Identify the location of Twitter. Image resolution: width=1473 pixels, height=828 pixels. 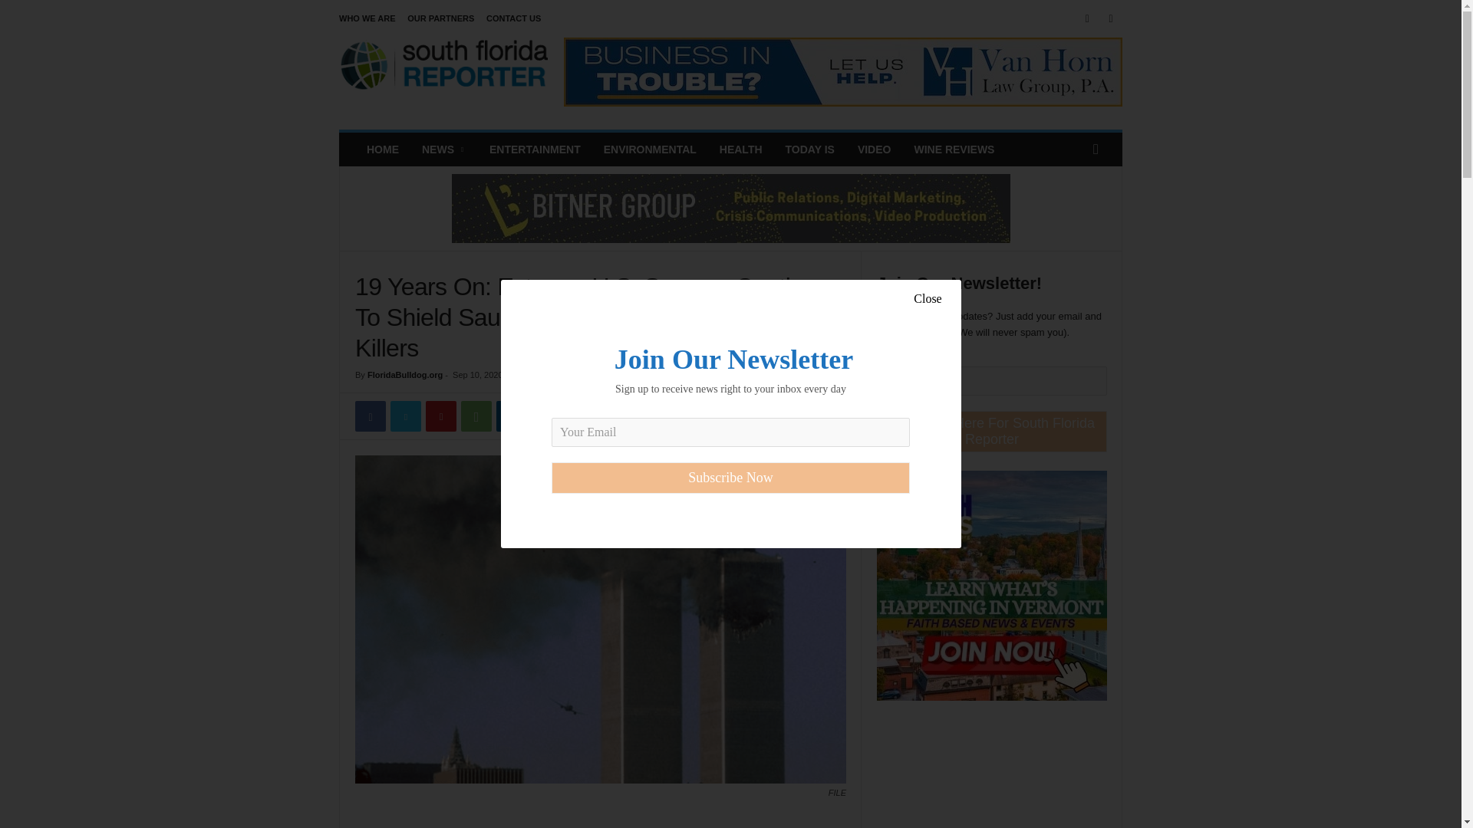
(1111, 18).